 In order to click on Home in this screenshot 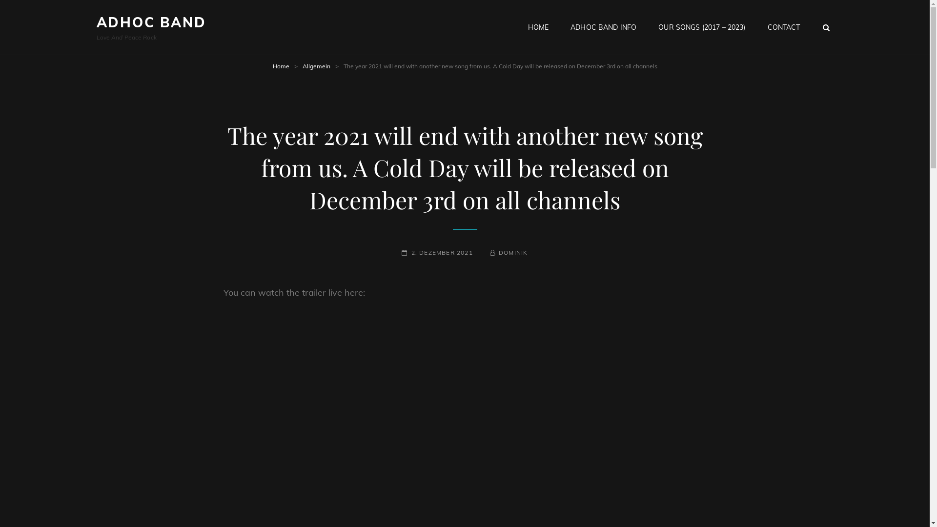, I will do `click(281, 66)`.